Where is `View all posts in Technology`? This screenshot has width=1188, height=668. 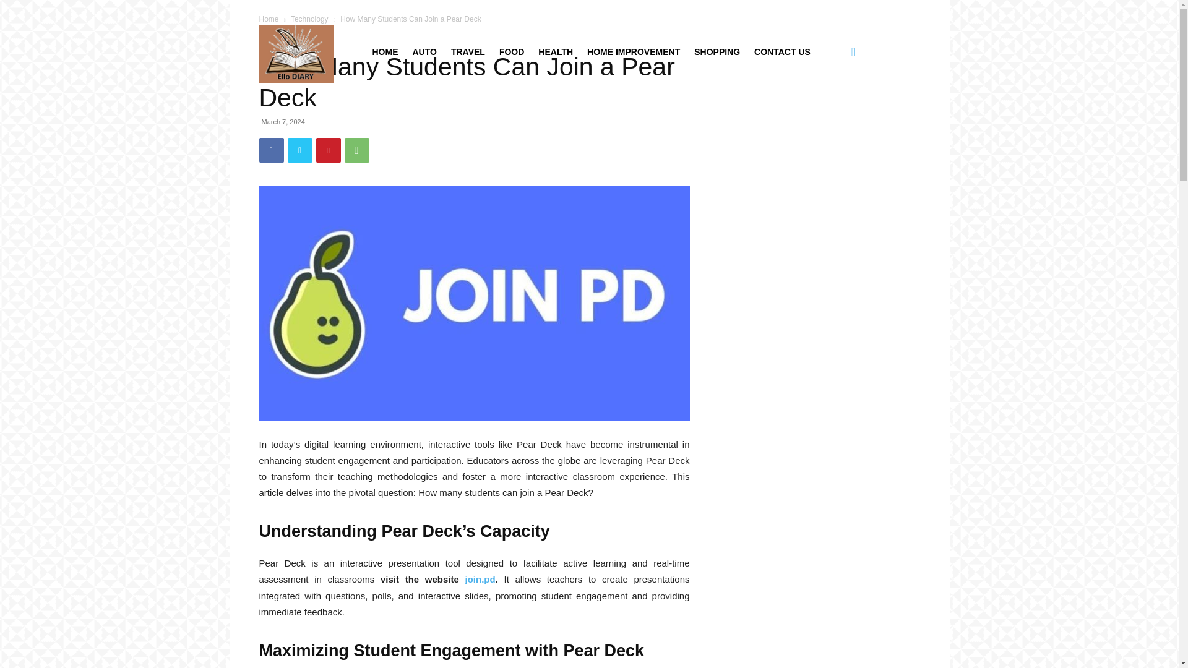
View all posts in Technology is located at coordinates (309, 19).